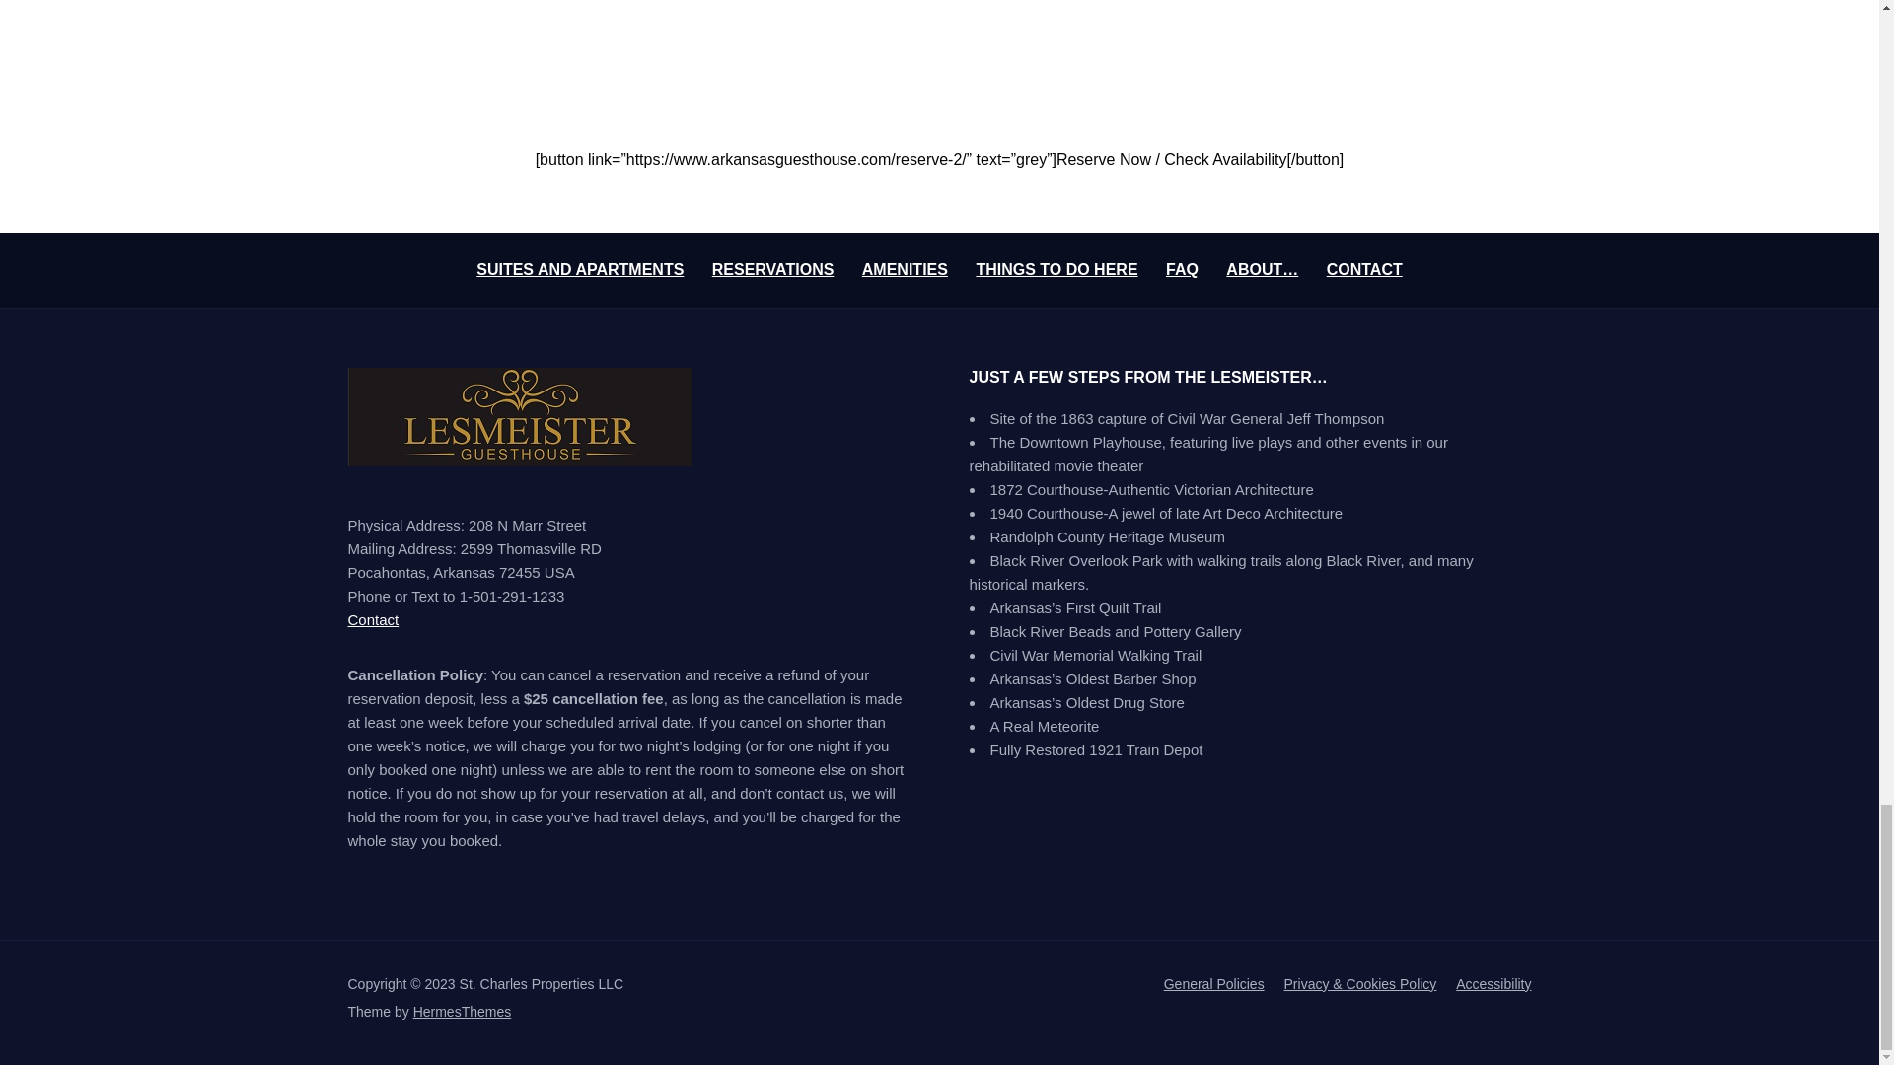 The image size is (1894, 1065). Describe the element at coordinates (1365, 268) in the screenshot. I see `CONTACT` at that location.